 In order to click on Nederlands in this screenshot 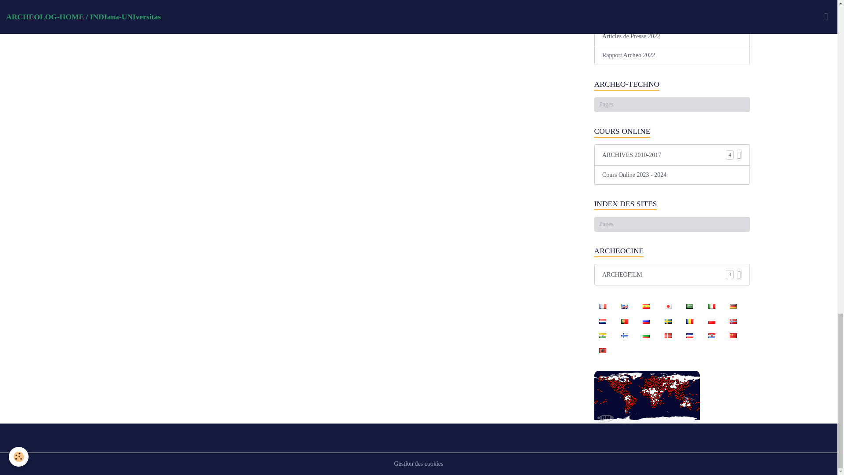, I will do `click(602, 320)`.